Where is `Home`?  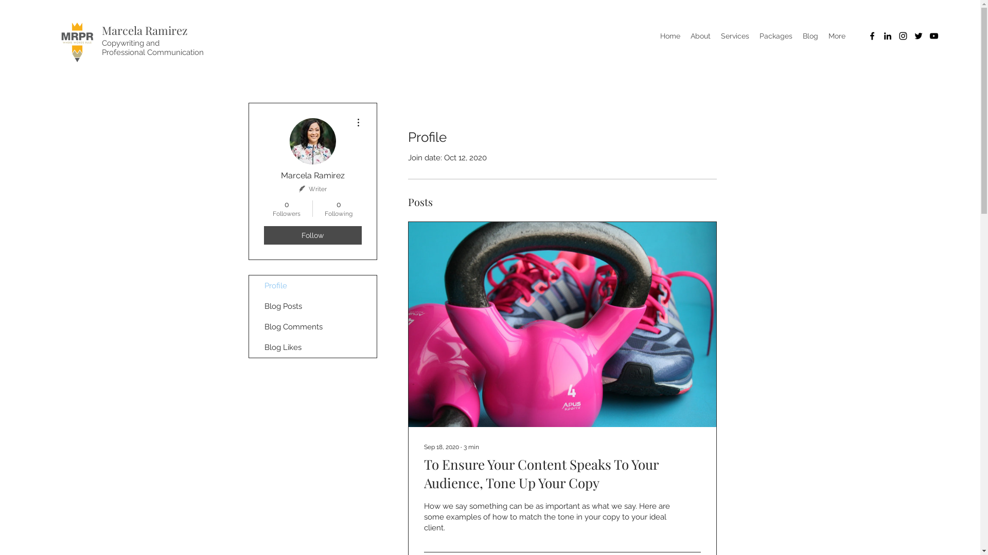
Home is located at coordinates (670, 36).